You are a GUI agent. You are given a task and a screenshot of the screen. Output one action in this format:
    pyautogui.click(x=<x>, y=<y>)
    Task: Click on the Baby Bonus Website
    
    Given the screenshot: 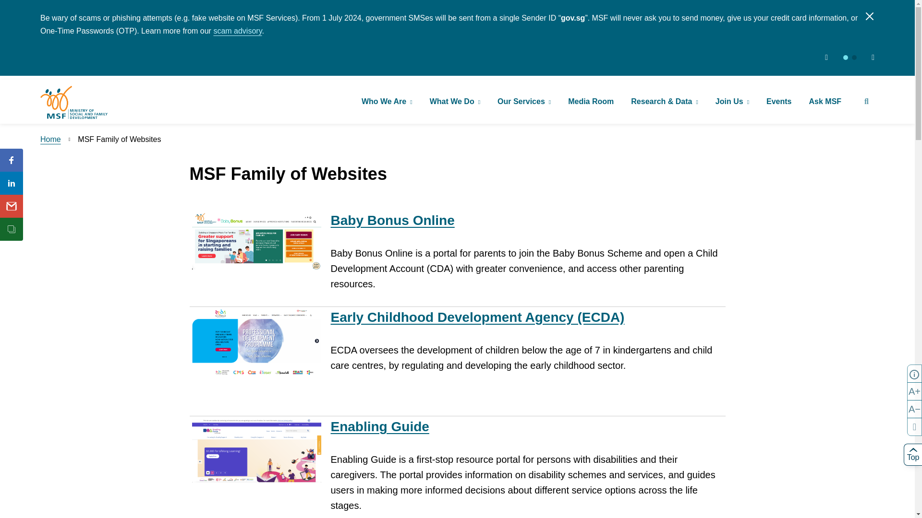 What is the action you would take?
    pyautogui.click(x=392, y=220)
    